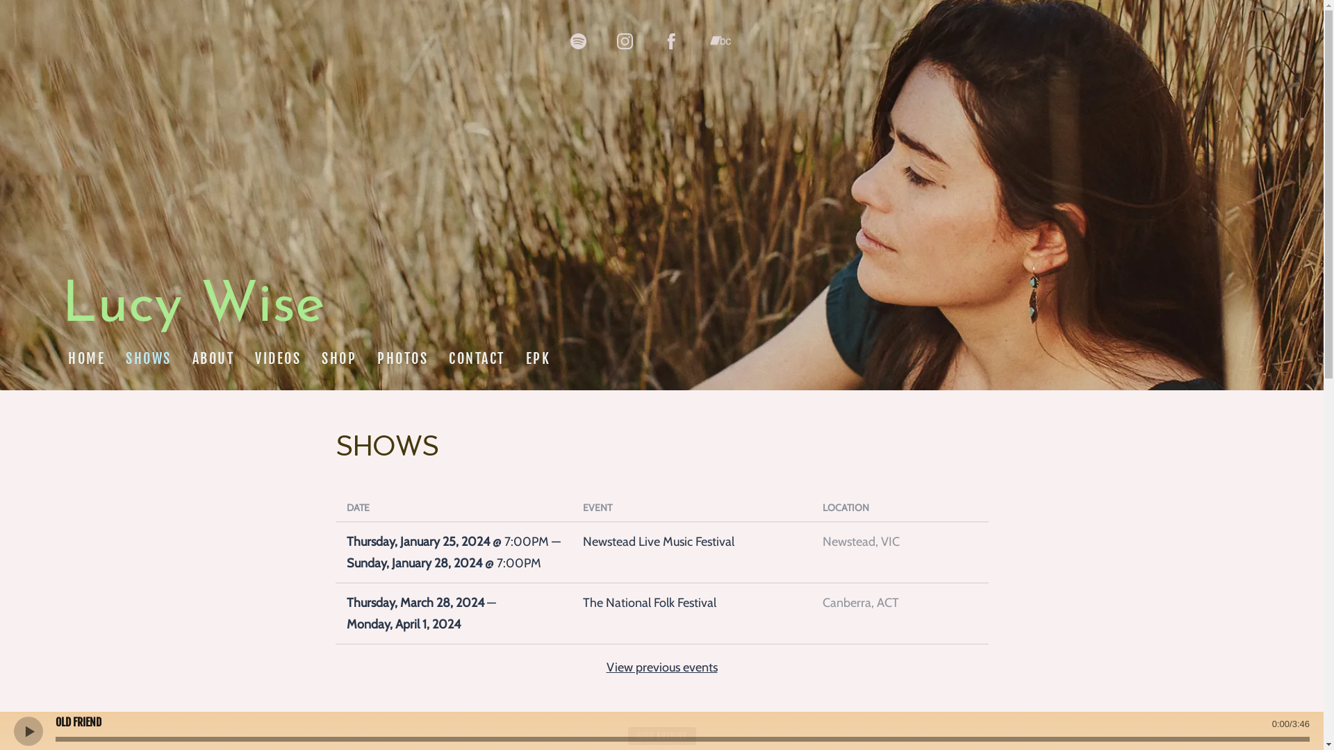  Describe the element at coordinates (671, 42) in the screenshot. I see `https://www.facebook.com/lucywisemusic` at that location.